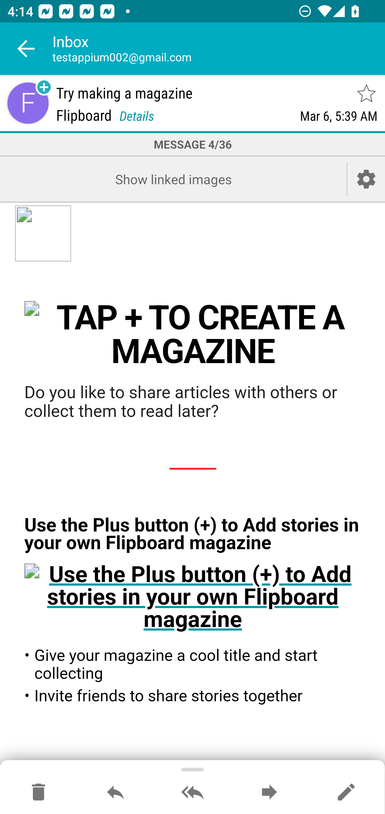 The image size is (385, 814). Describe the element at coordinates (192, 793) in the screenshot. I see `Reply all` at that location.